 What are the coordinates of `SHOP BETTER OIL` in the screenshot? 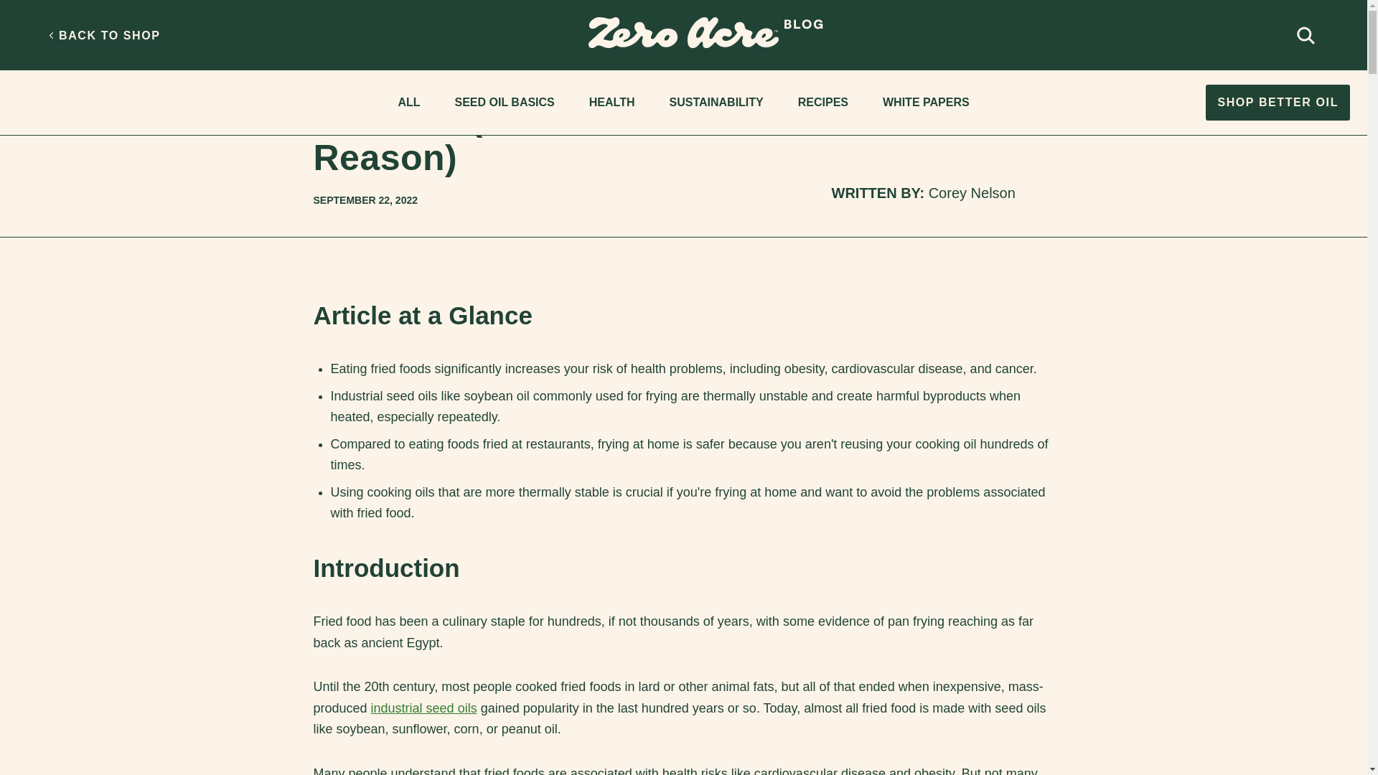 It's located at (1278, 102).